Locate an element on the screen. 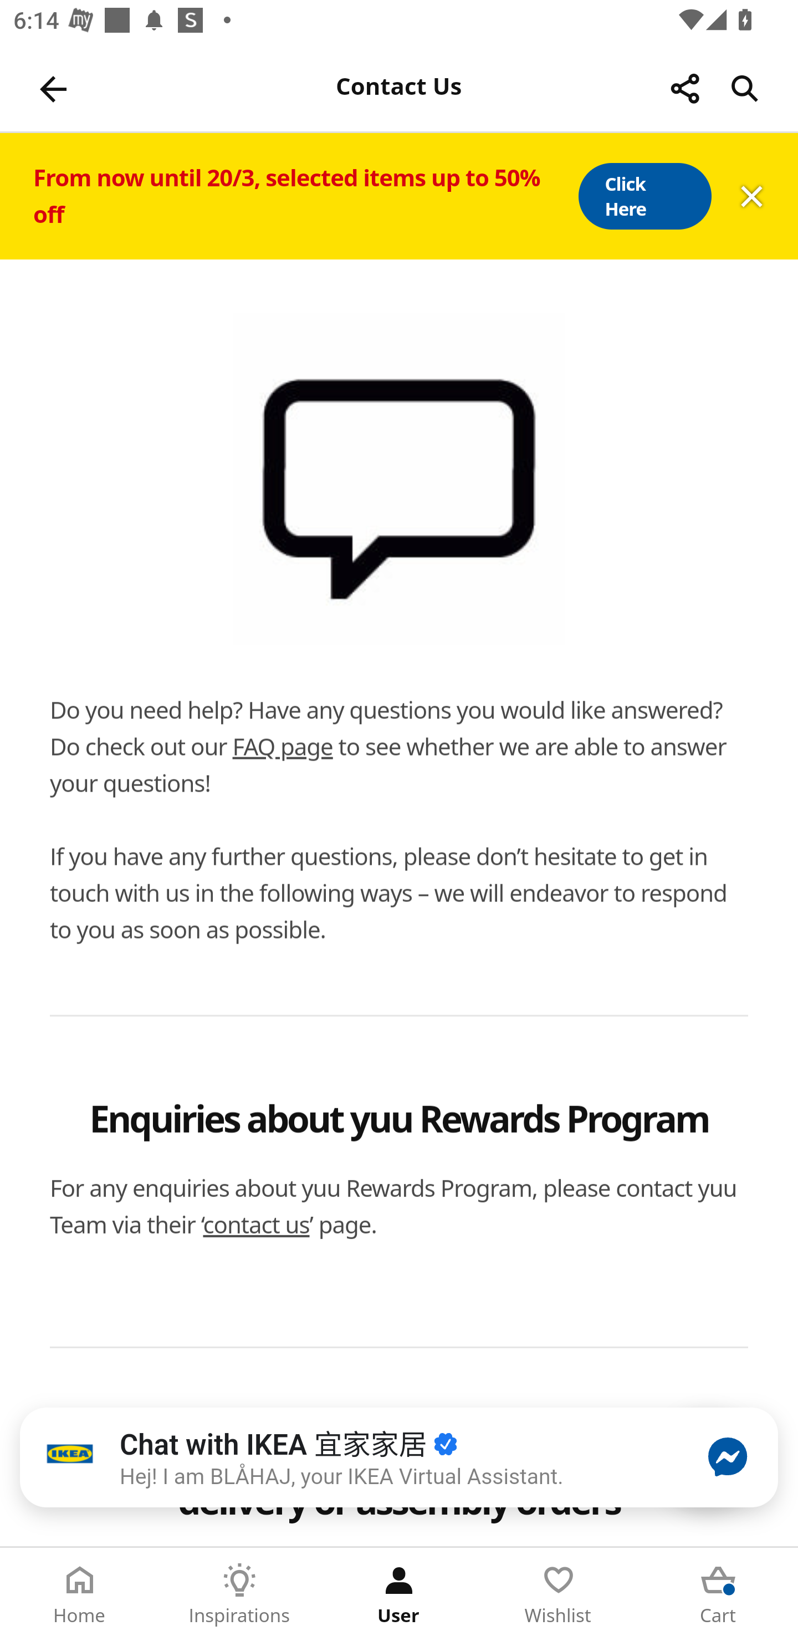  Cart
Tab 5 of 5 is located at coordinates (718, 1594).